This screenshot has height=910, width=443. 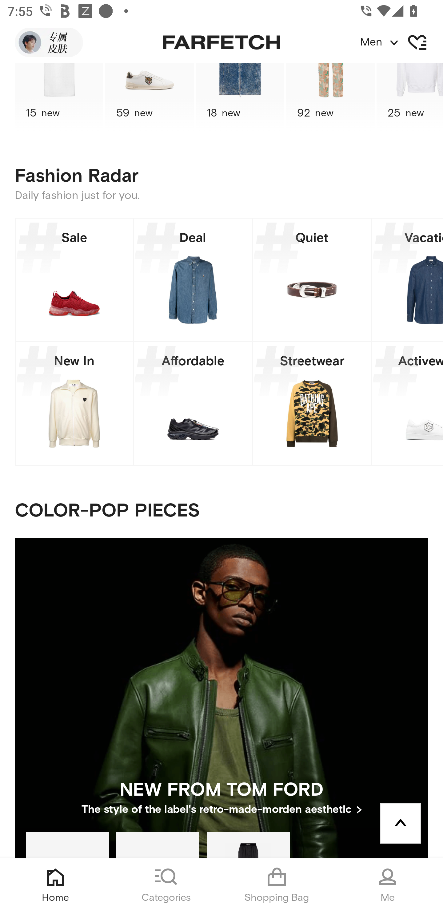 What do you see at coordinates (388, 884) in the screenshot?
I see `Me` at bounding box center [388, 884].